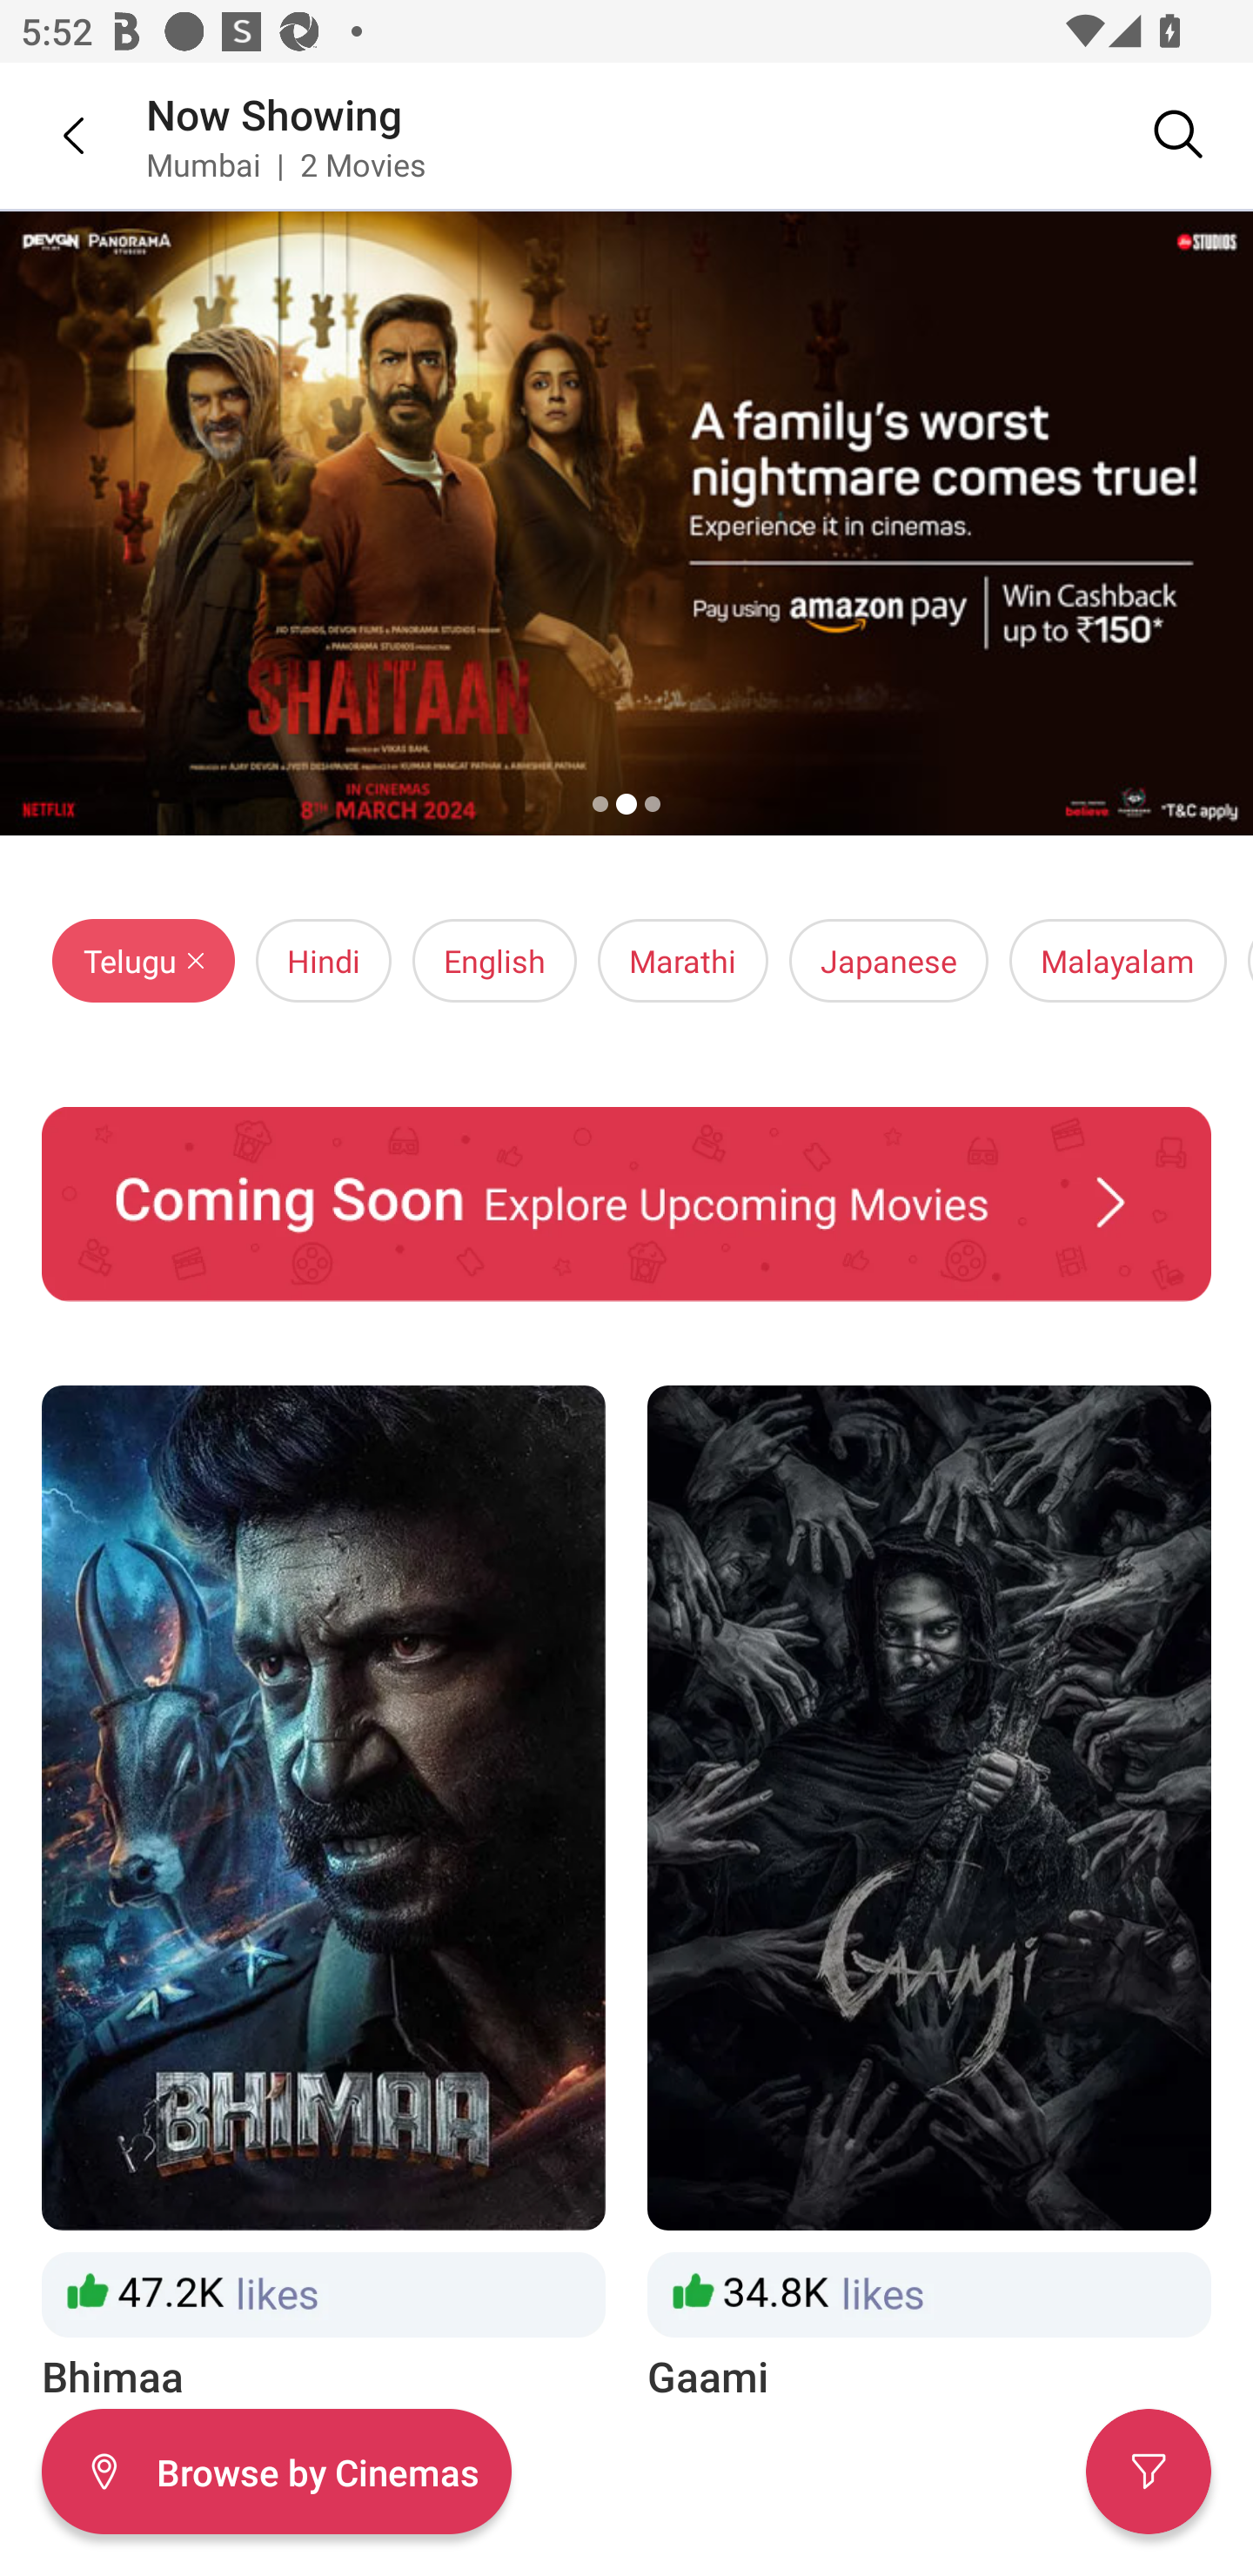 The height and width of the screenshot is (2576, 1253). What do you see at coordinates (323, 1895) in the screenshot?
I see `Bhimaa` at bounding box center [323, 1895].